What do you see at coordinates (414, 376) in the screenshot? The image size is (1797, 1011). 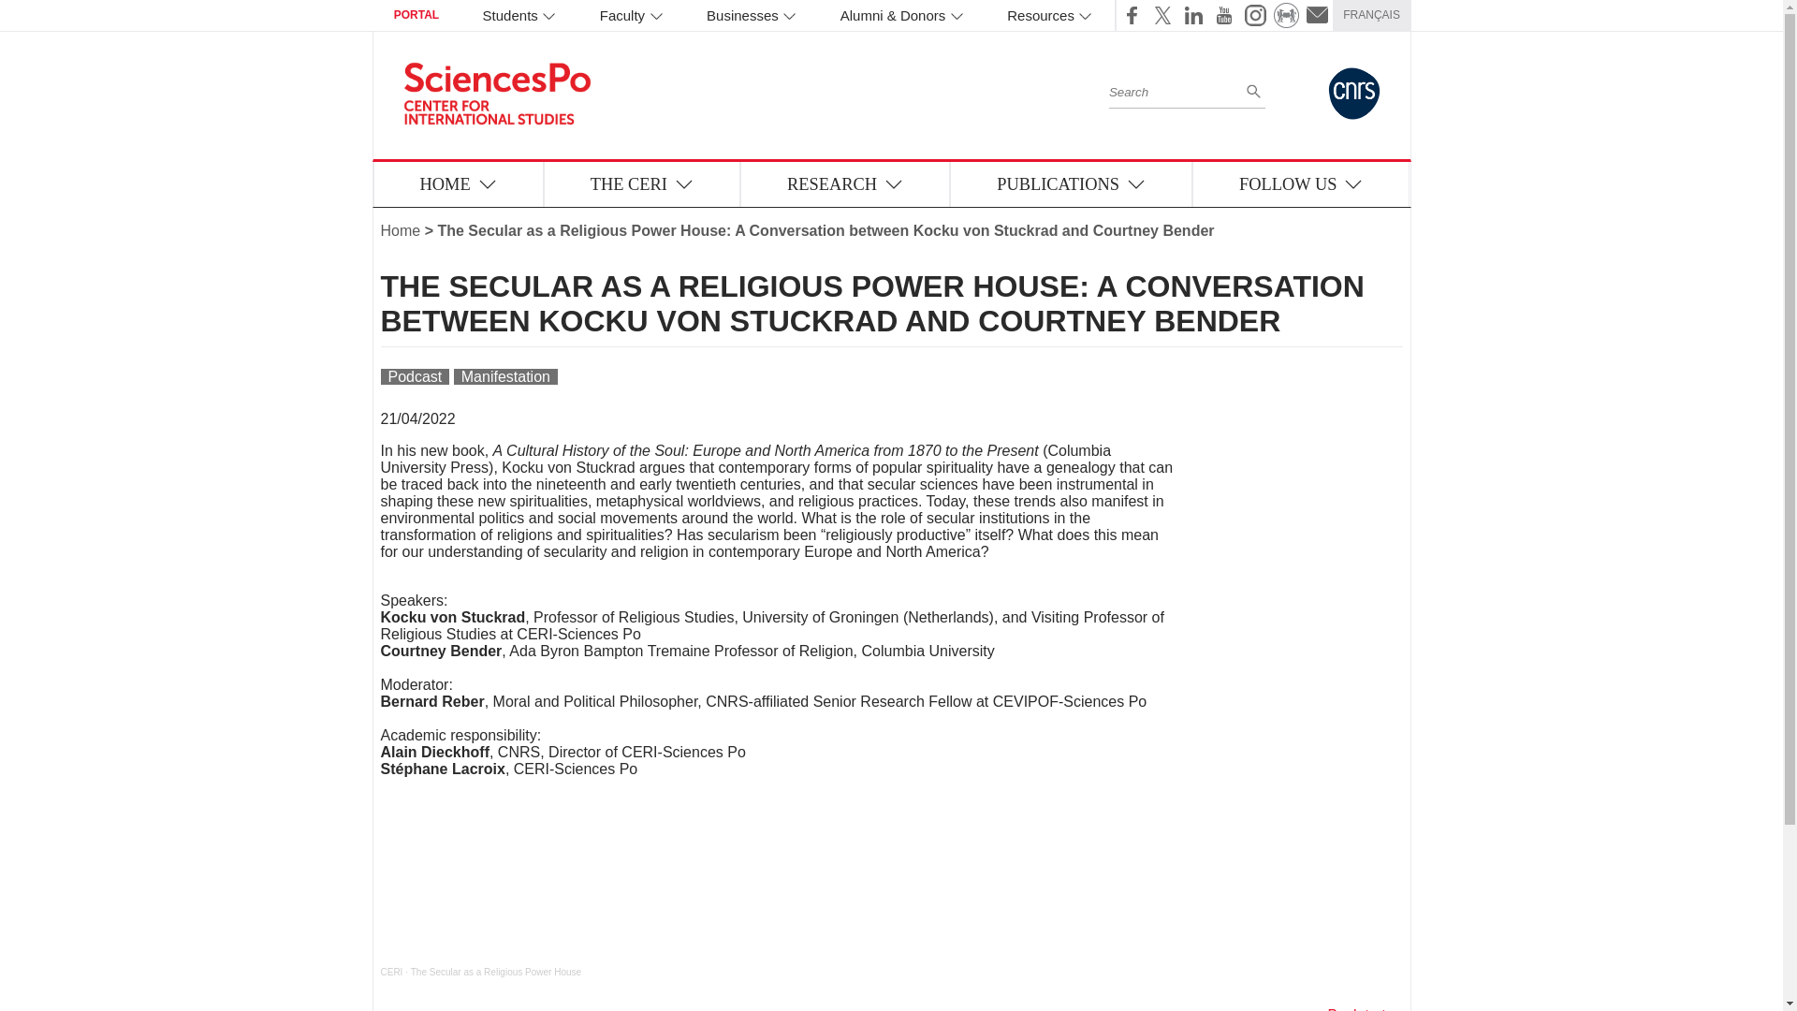 I see `Podcast` at bounding box center [414, 376].